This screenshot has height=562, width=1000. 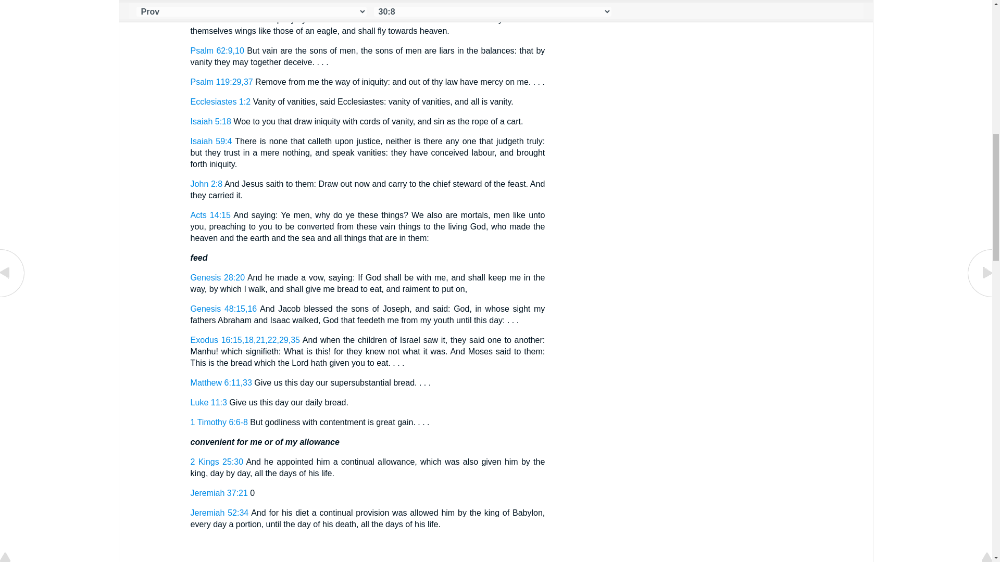 I want to click on Jeremiah 37:21, so click(x=219, y=492).